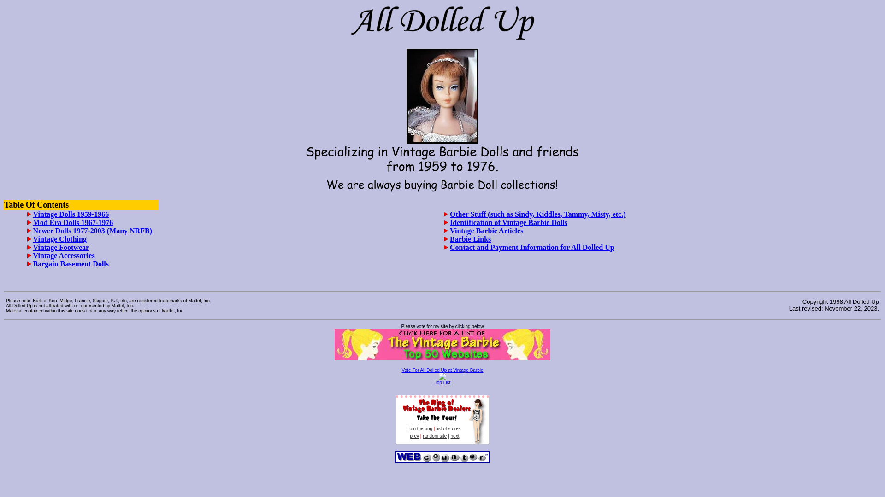 This screenshot has height=497, width=885. Describe the element at coordinates (509, 223) in the screenshot. I see `Identification of Vintage Barbie Dolls` at that location.